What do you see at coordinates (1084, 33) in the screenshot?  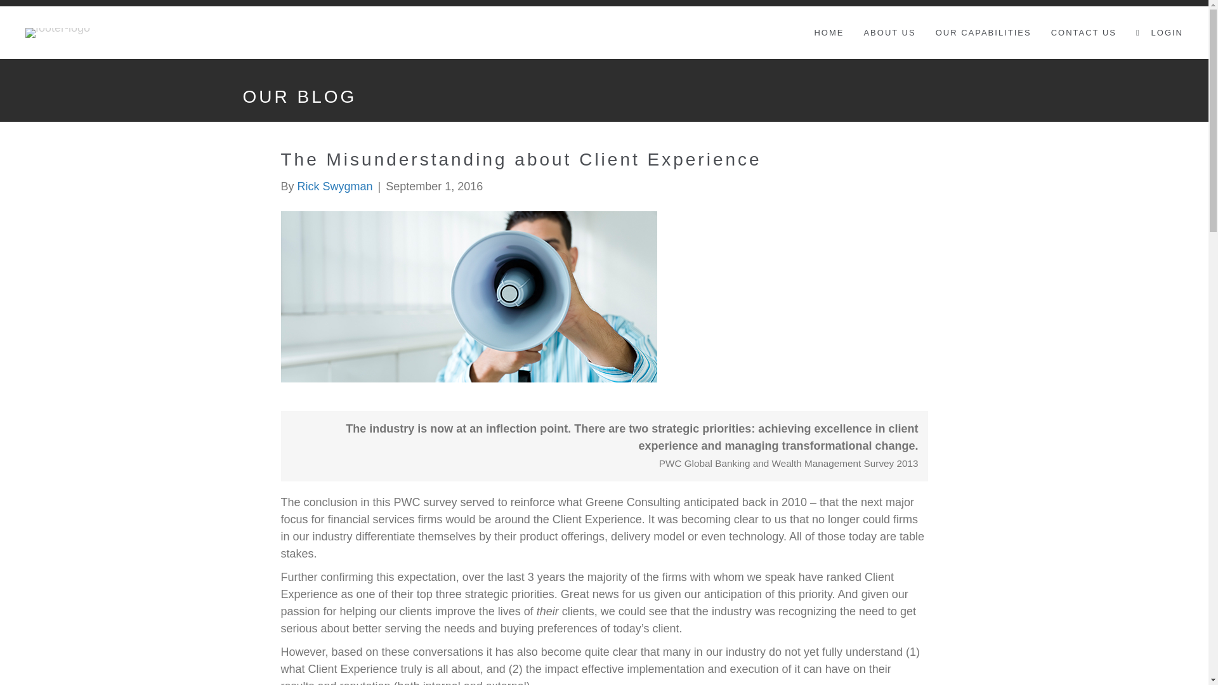 I see `CONTACT US` at bounding box center [1084, 33].